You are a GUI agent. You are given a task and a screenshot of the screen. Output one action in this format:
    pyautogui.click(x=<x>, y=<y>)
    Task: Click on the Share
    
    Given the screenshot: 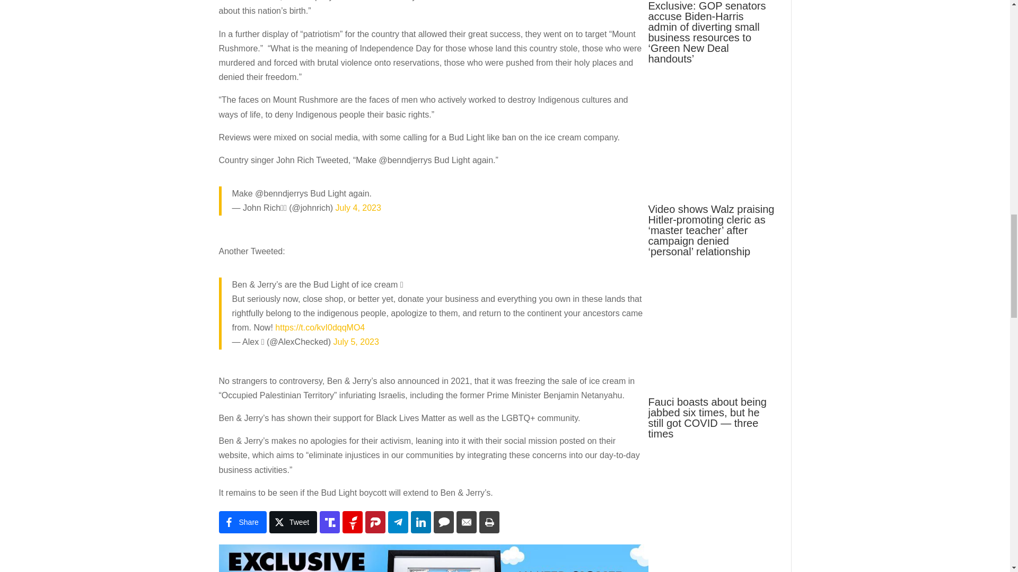 What is the action you would take?
    pyautogui.click(x=242, y=522)
    